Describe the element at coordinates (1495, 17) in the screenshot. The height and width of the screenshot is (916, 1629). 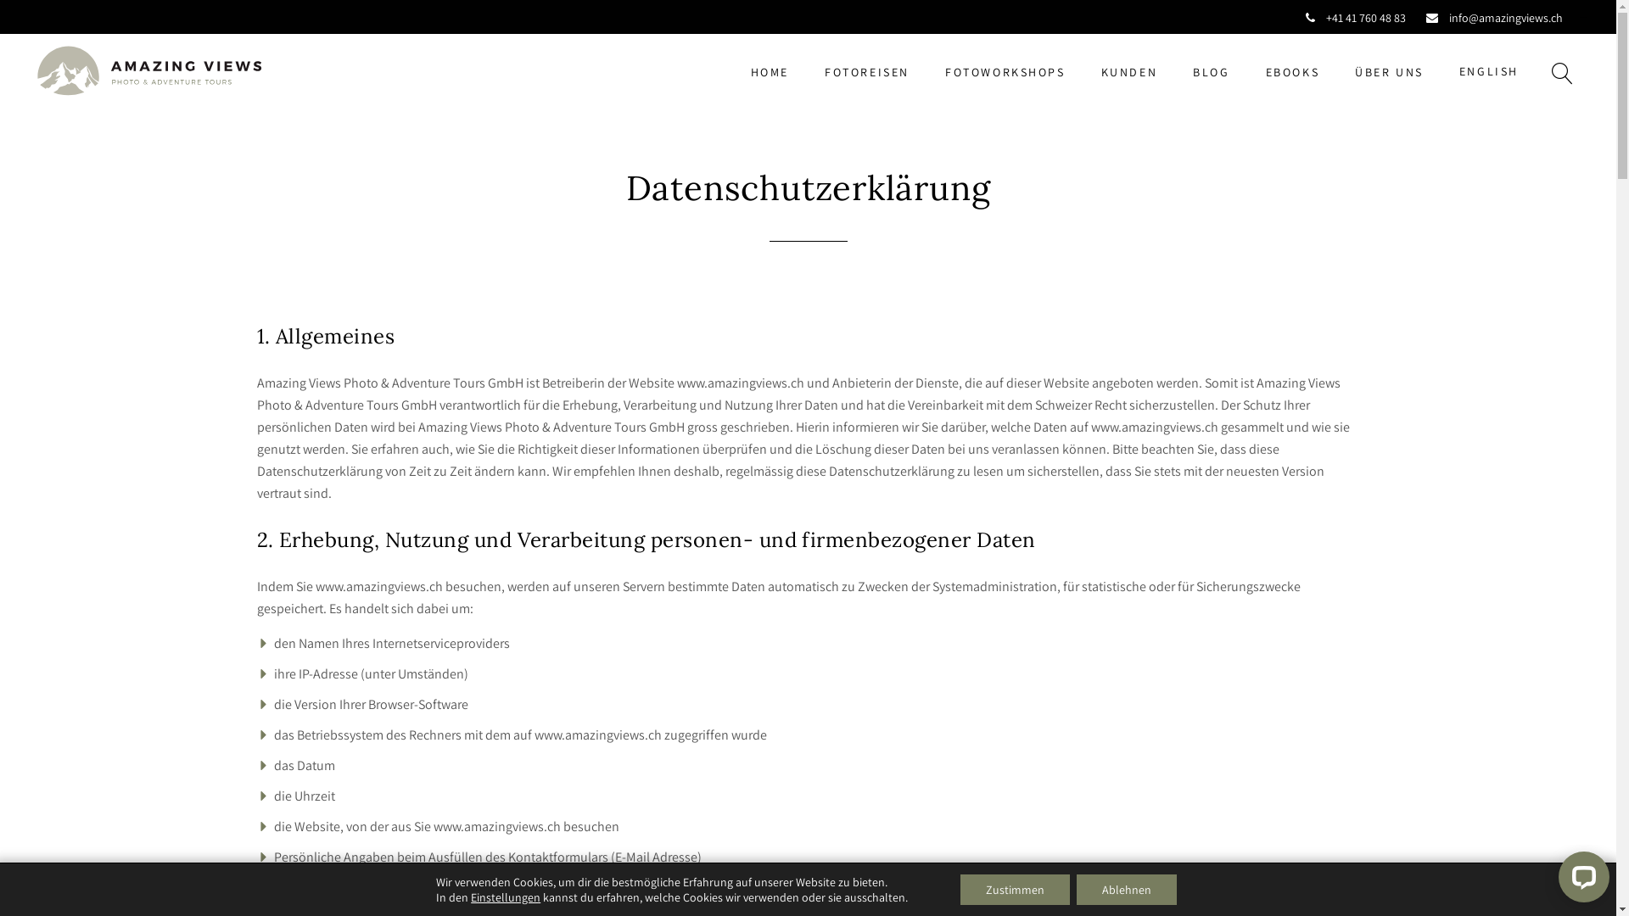
I see `info@amazingviews.ch` at that location.